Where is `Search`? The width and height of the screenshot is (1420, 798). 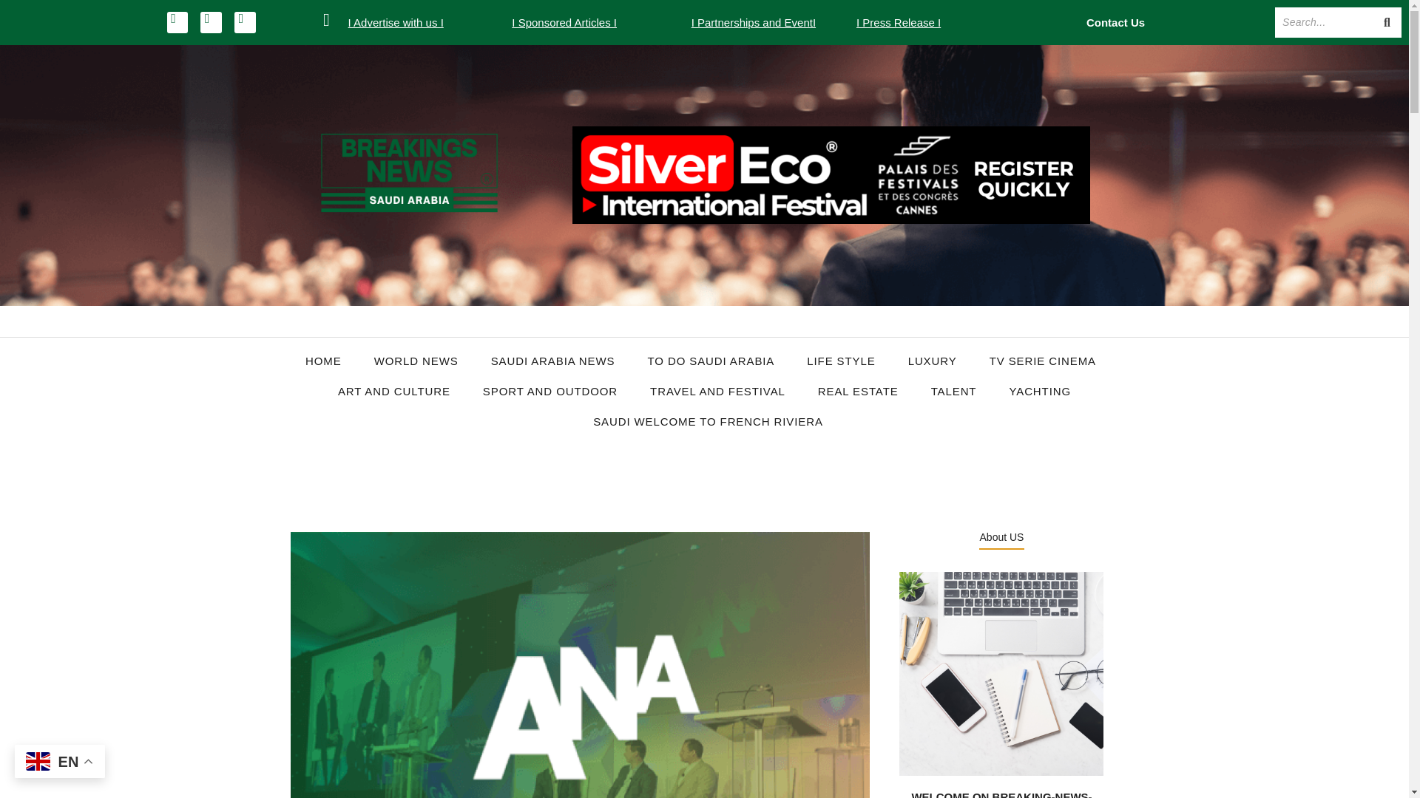
Search is located at coordinates (1324, 22).